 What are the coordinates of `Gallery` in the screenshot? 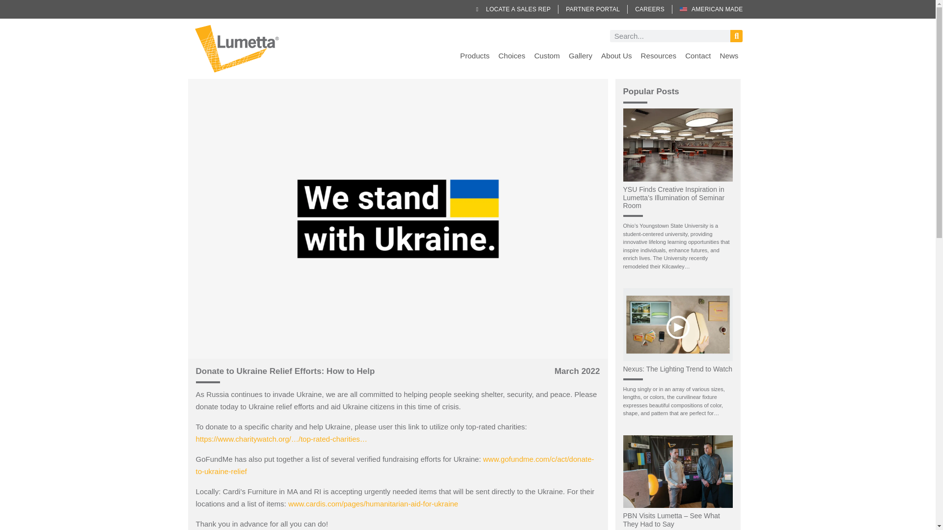 It's located at (581, 56).